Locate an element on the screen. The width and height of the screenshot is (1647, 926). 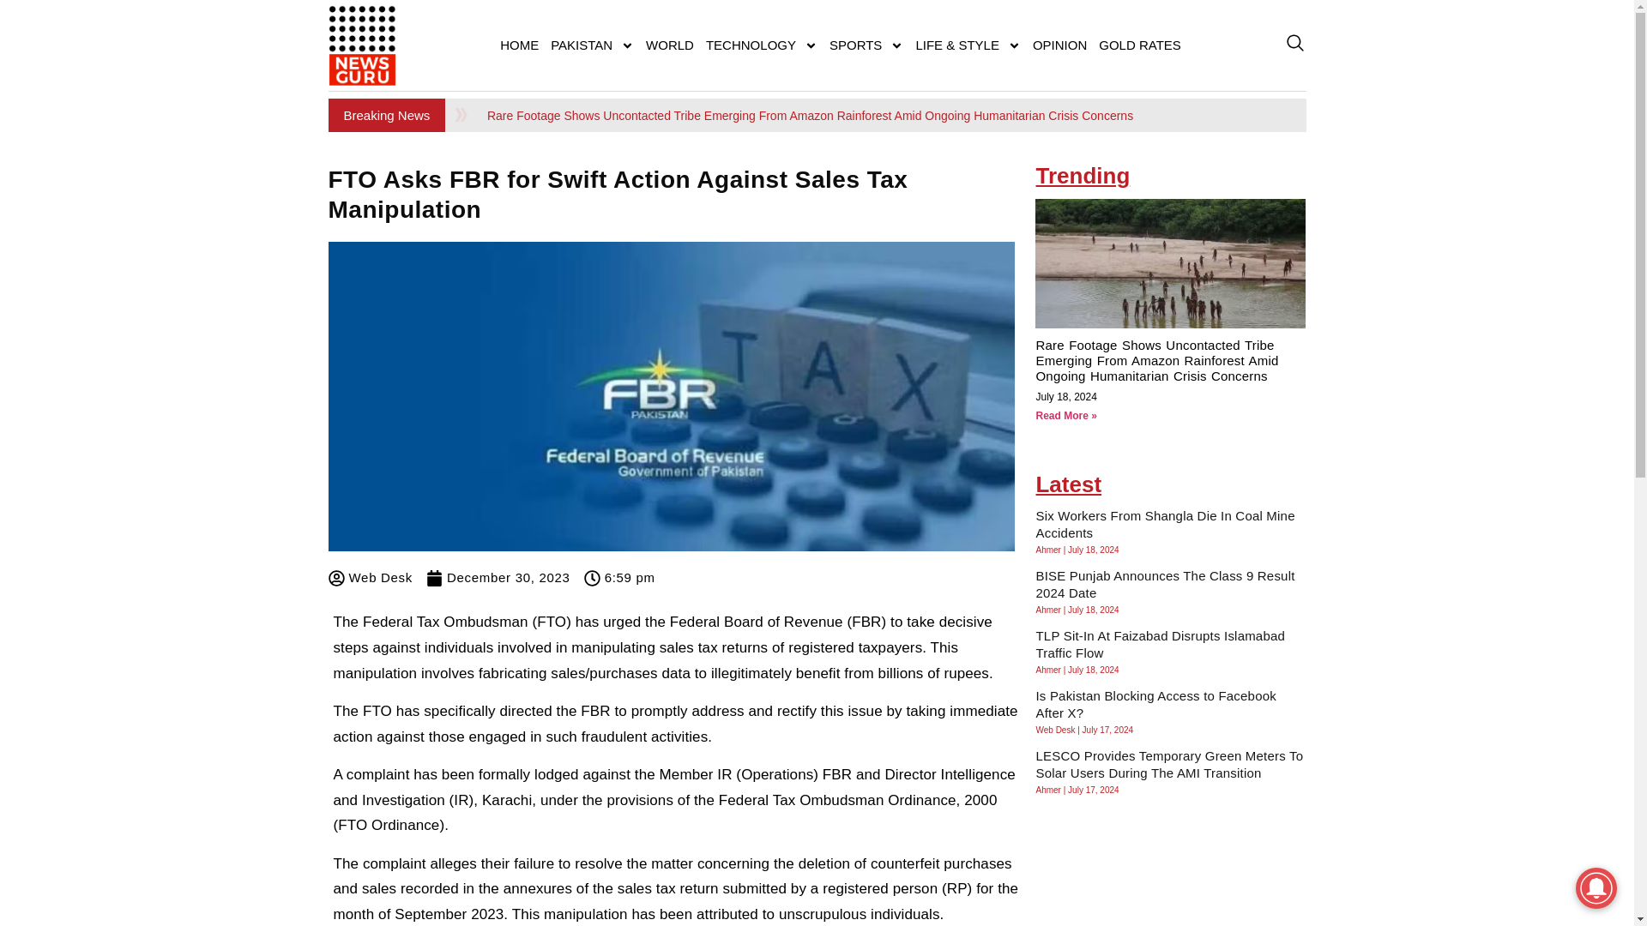
HOME is located at coordinates (520, 45).